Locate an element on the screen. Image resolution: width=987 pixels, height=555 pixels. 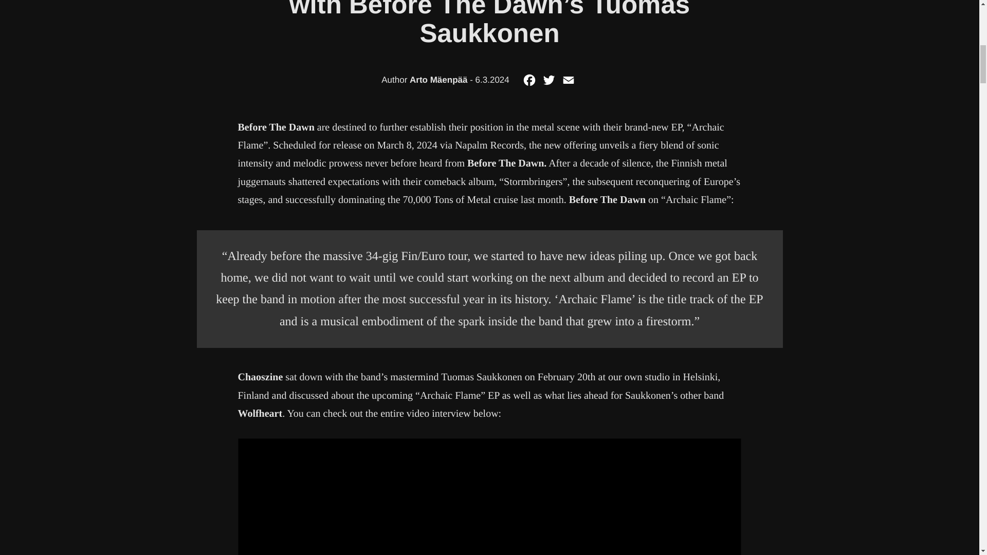
Email is located at coordinates (569, 83).